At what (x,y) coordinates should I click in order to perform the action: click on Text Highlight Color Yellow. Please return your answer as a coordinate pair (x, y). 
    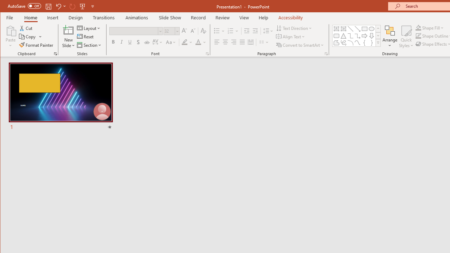
    Looking at the image, I should click on (185, 42).